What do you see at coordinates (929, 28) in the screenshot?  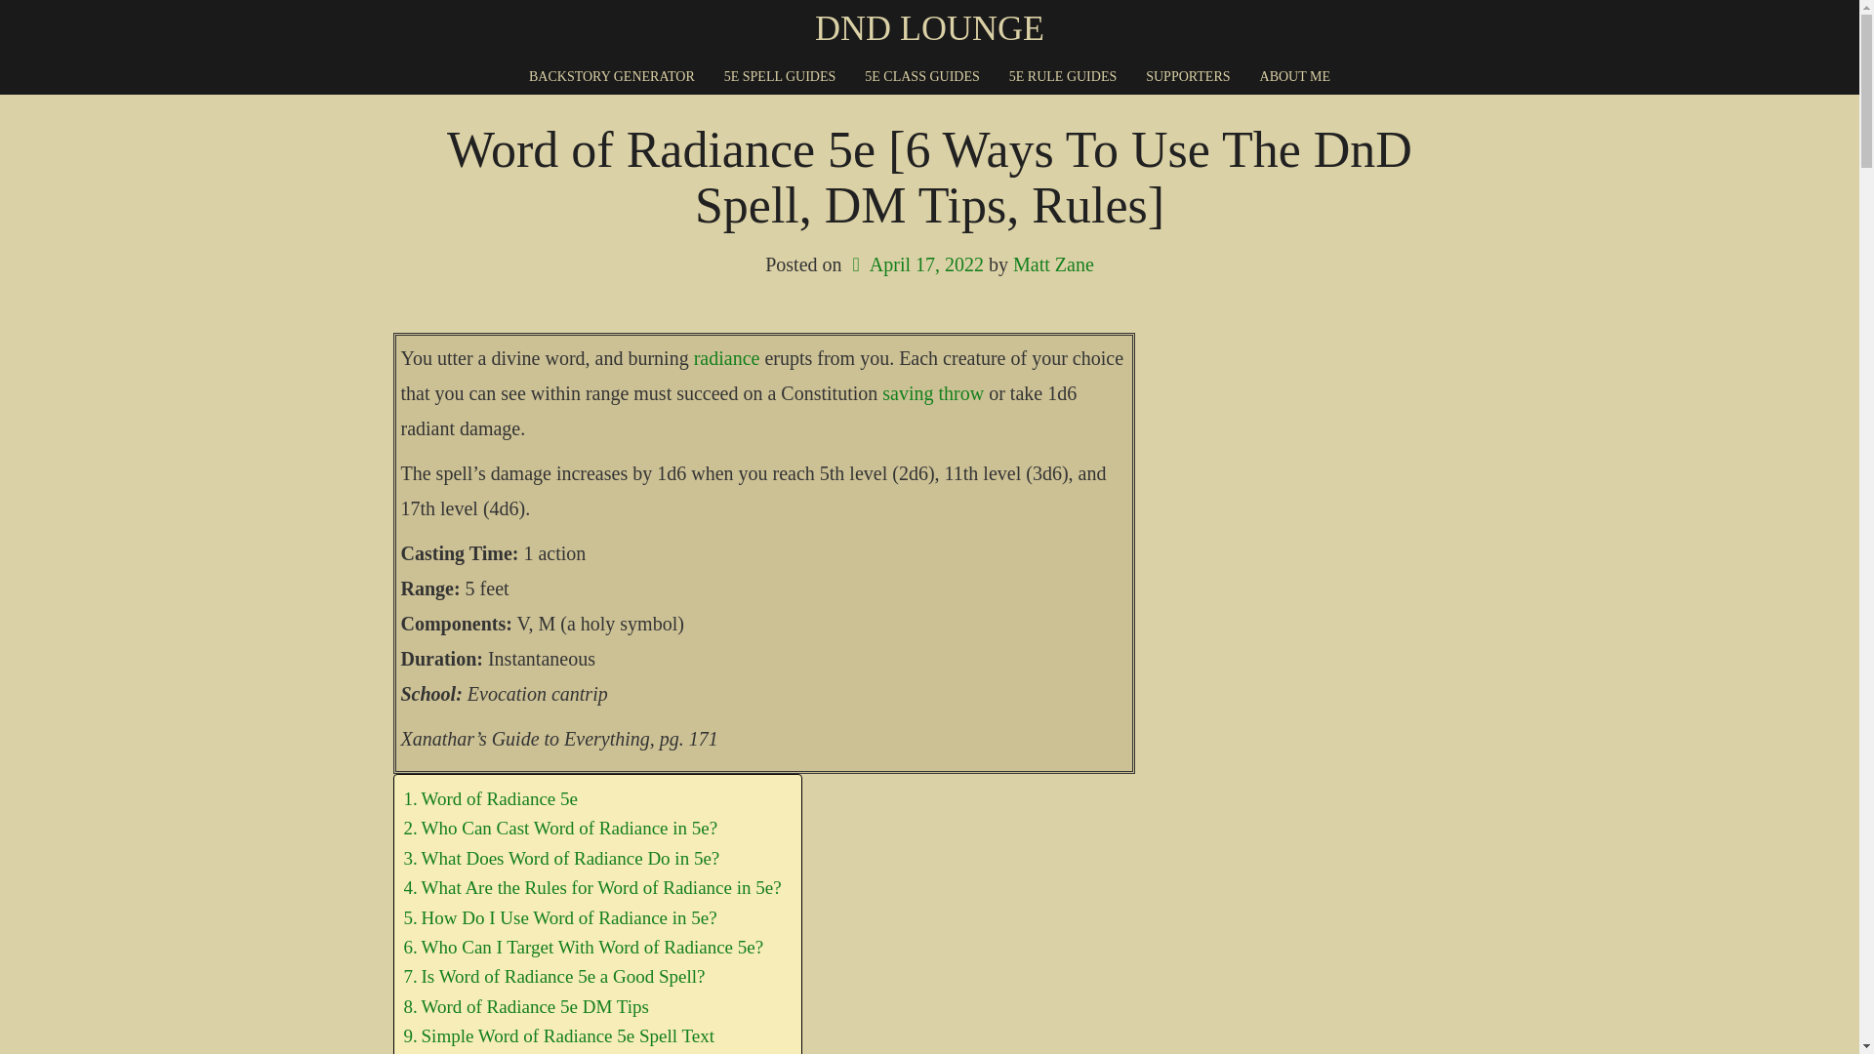 I see `DND LOUNGE` at bounding box center [929, 28].